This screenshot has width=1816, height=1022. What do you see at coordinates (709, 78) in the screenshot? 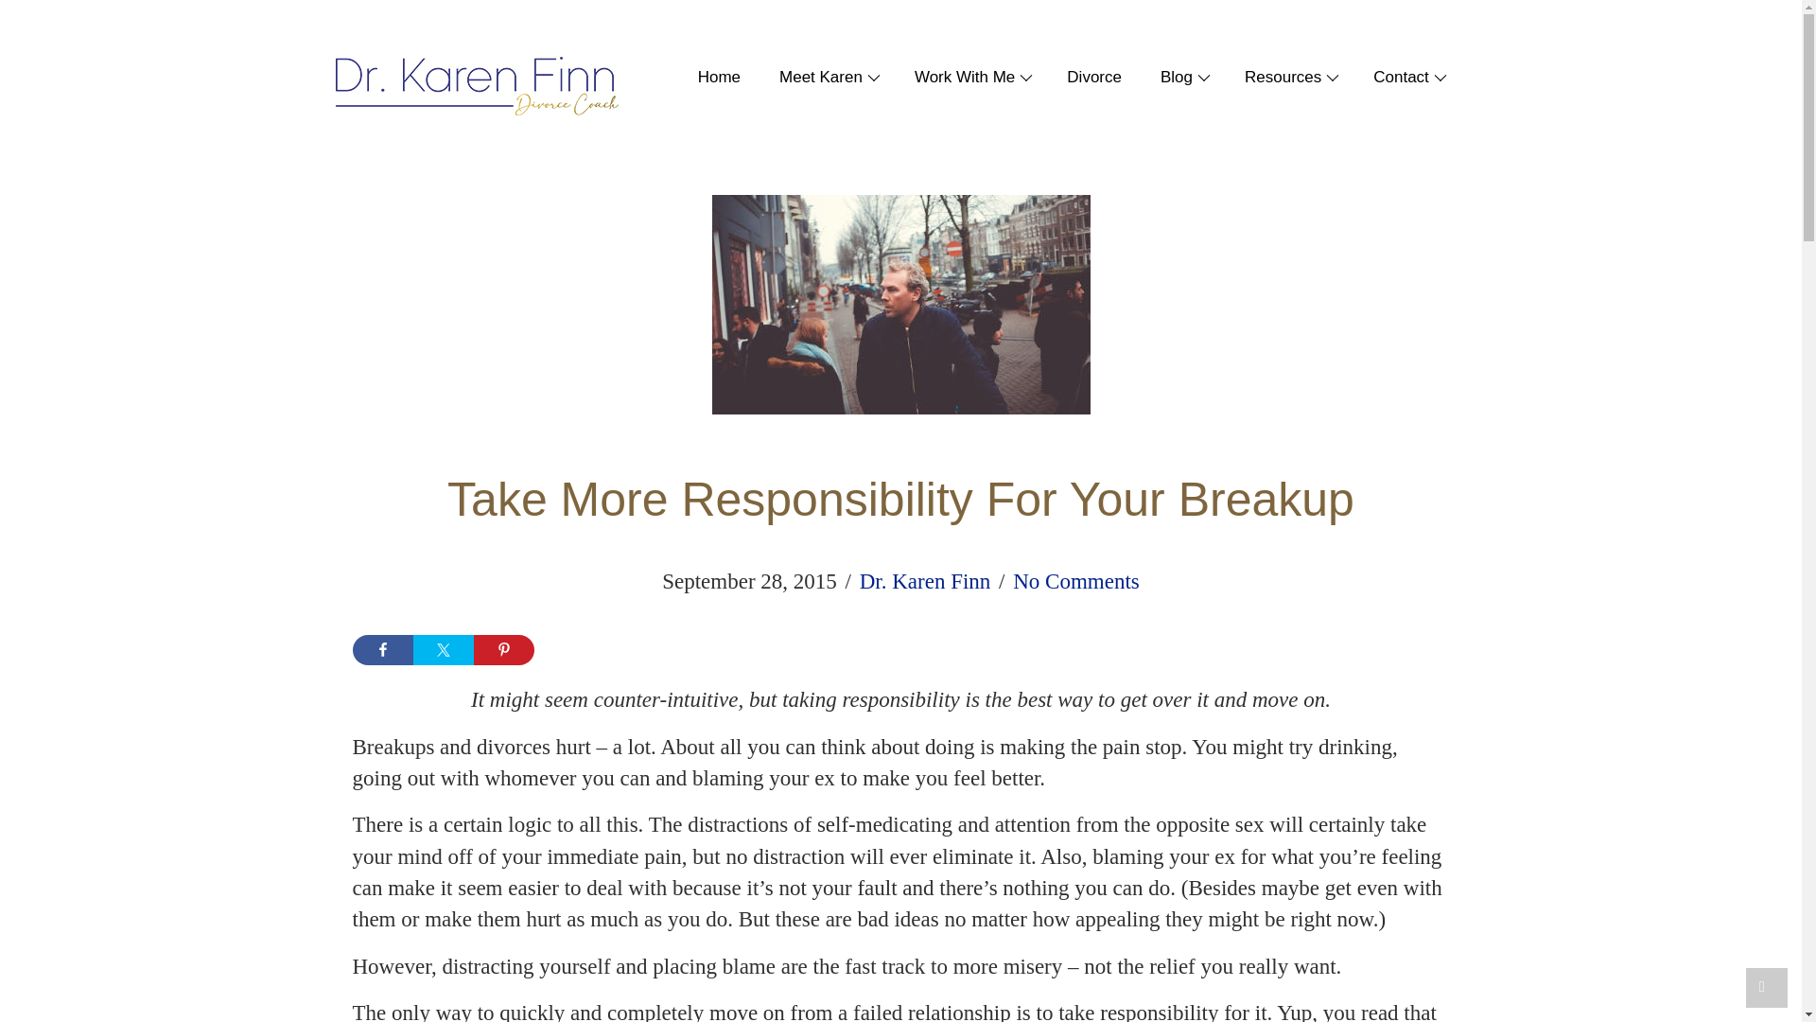
I see `Home` at bounding box center [709, 78].